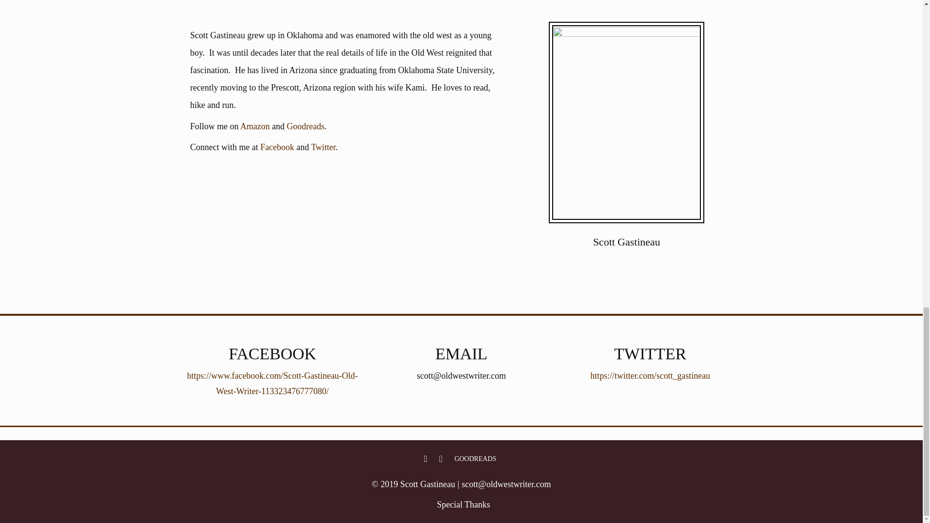 This screenshot has height=523, width=930. What do you see at coordinates (305, 126) in the screenshot?
I see `Goodreads` at bounding box center [305, 126].